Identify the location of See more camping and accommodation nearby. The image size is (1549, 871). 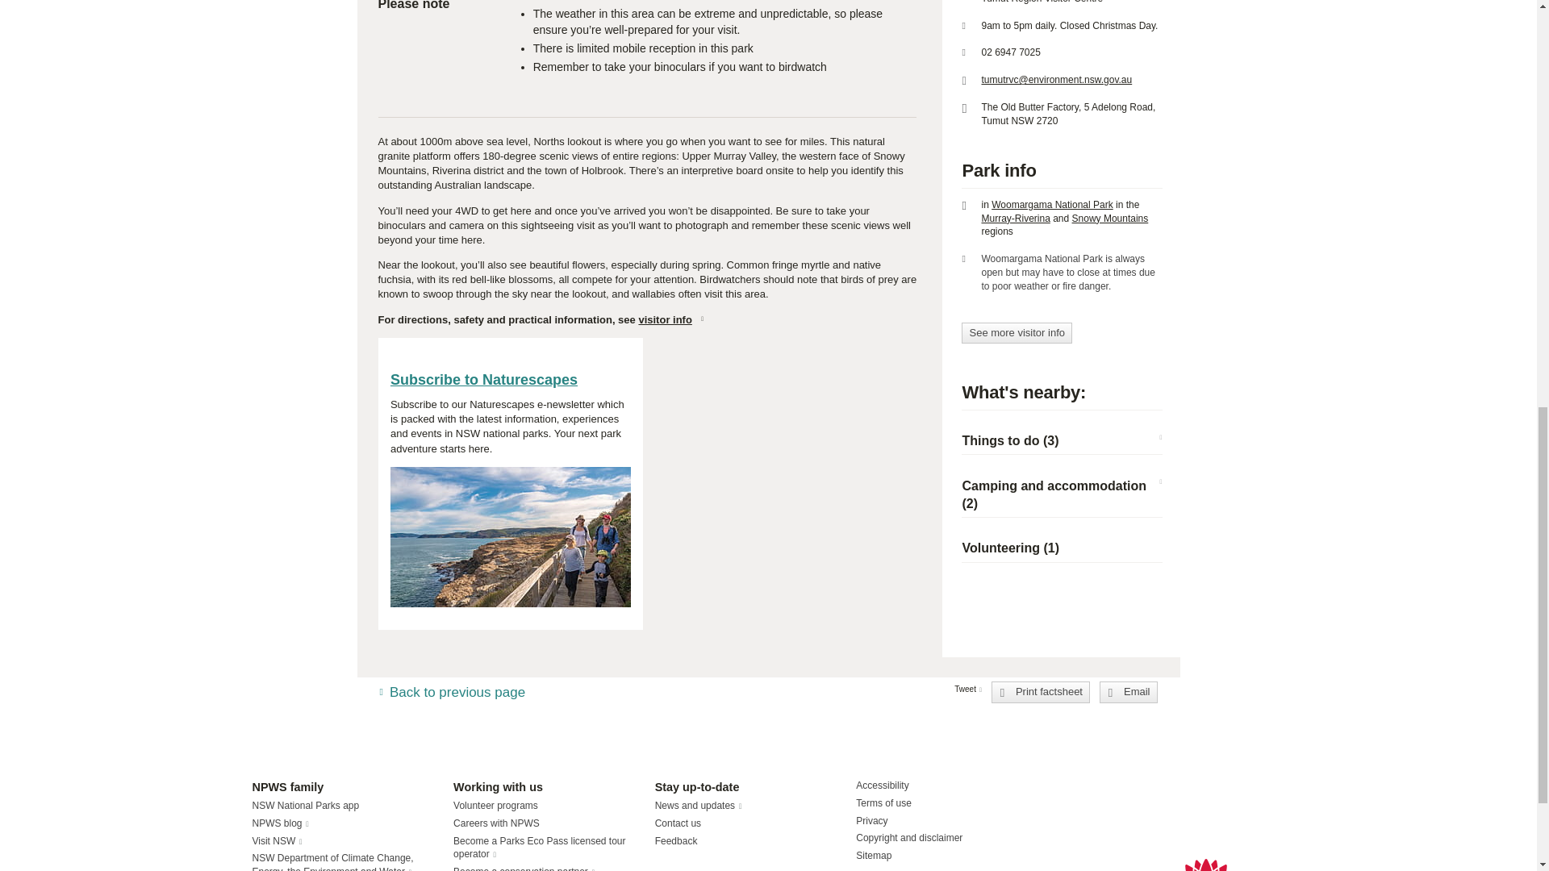
(1054, 494).